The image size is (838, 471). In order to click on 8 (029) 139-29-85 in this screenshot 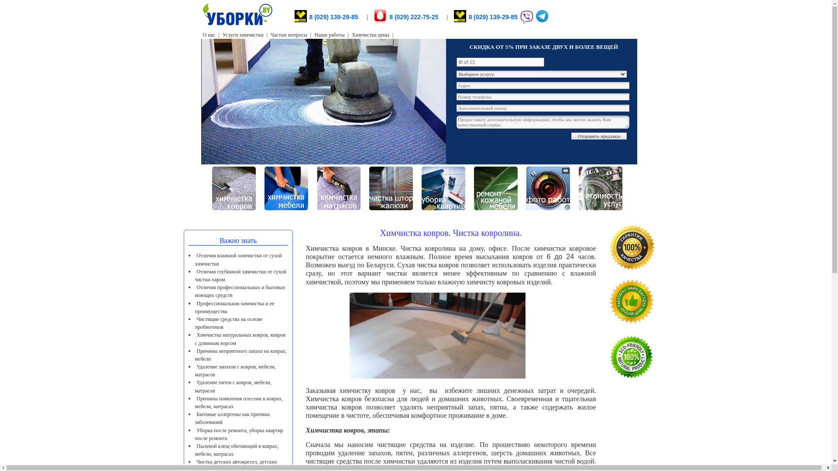, I will do `click(493, 17)`.